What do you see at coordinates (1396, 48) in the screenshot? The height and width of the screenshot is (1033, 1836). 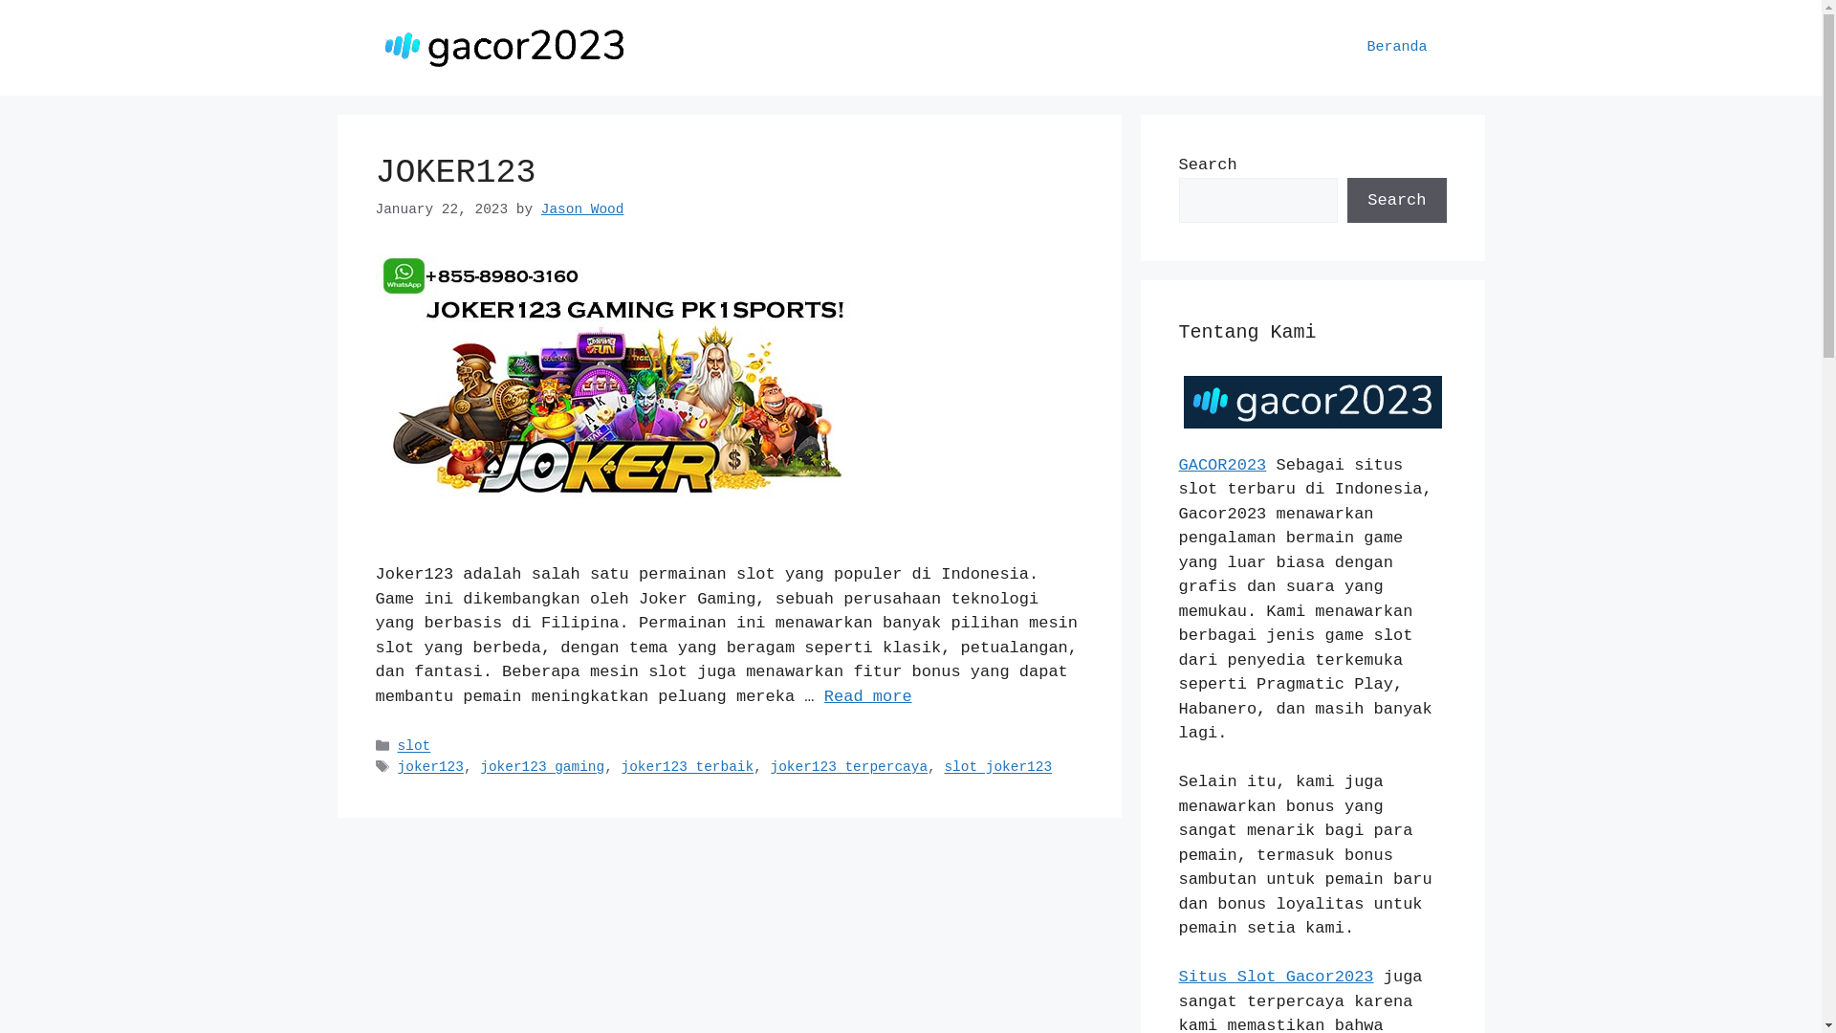 I see `Beranda` at bounding box center [1396, 48].